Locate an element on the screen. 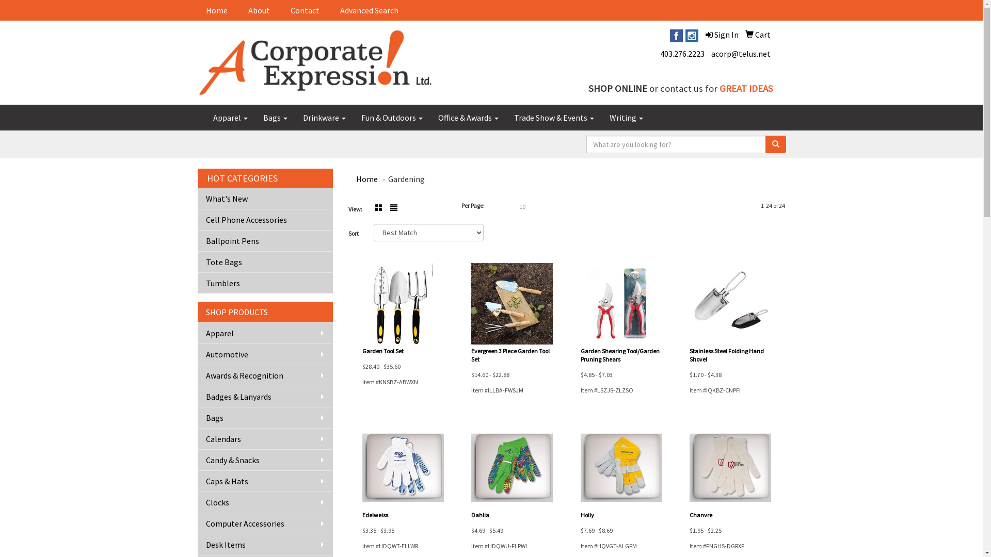 The image size is (991, 557). Home is located at coordinates (218, 10).